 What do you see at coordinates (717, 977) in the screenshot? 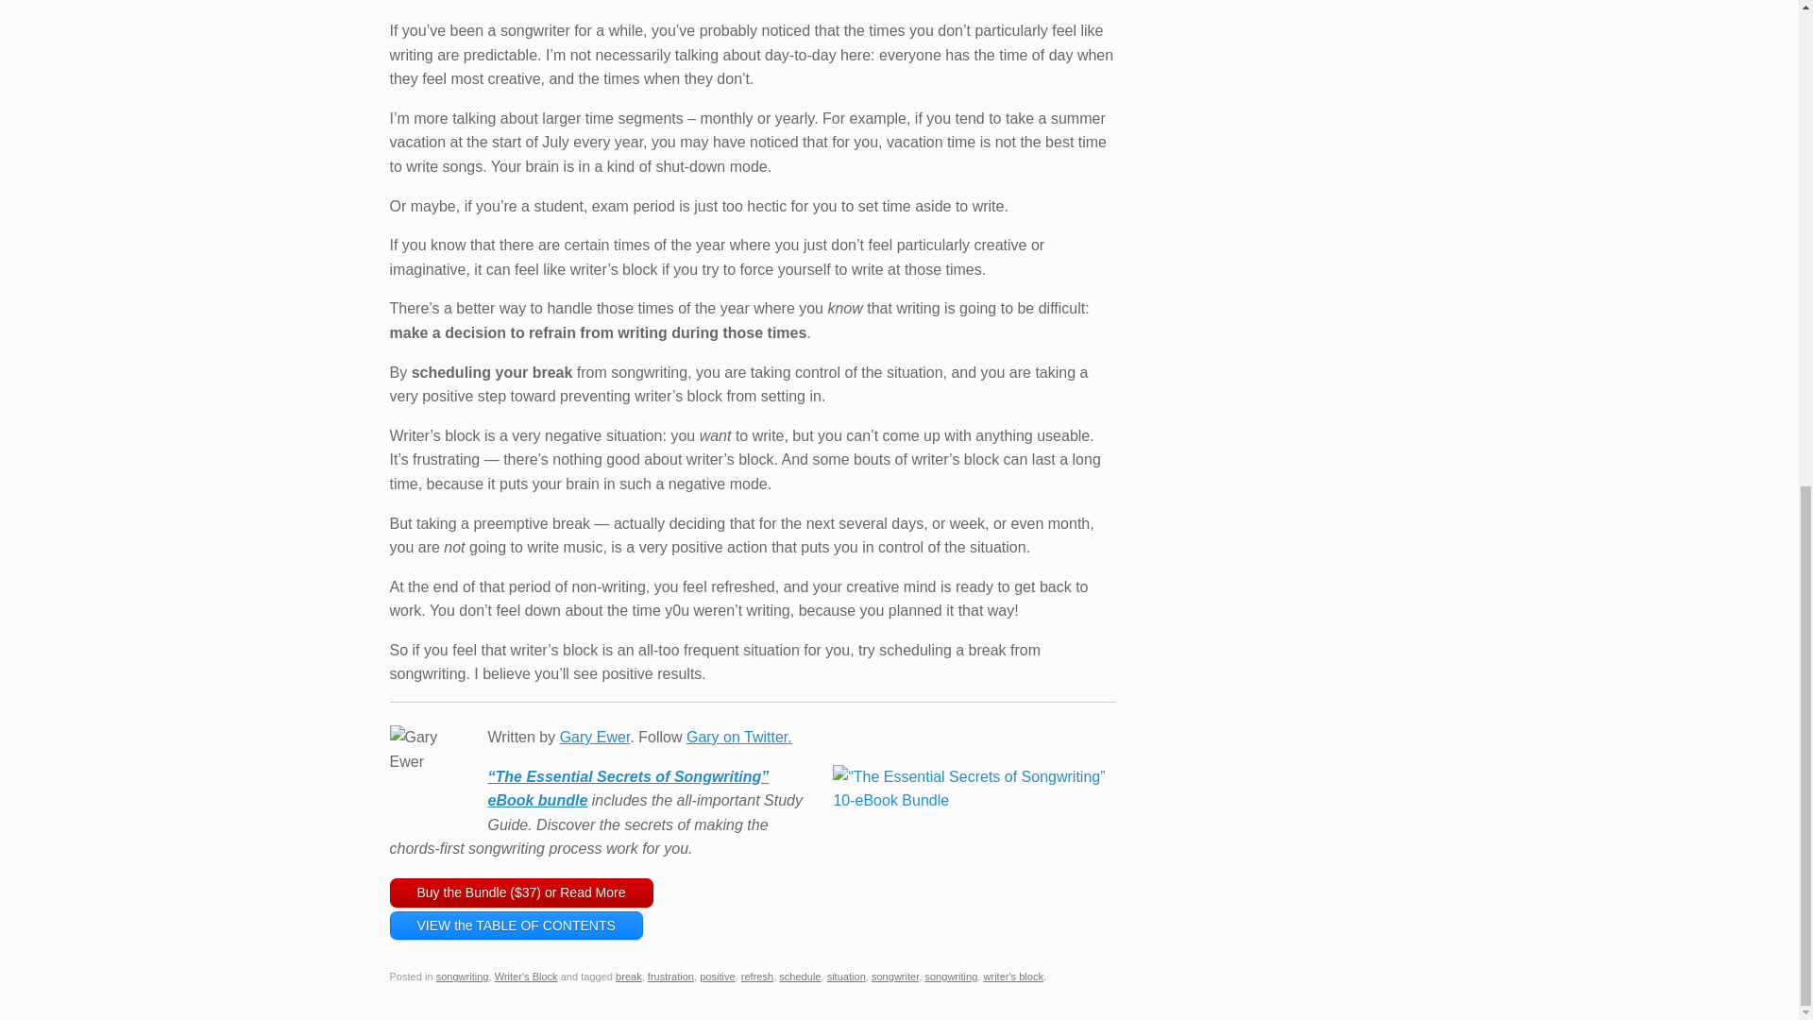
I see `positive` at bounding box center [717, 977].